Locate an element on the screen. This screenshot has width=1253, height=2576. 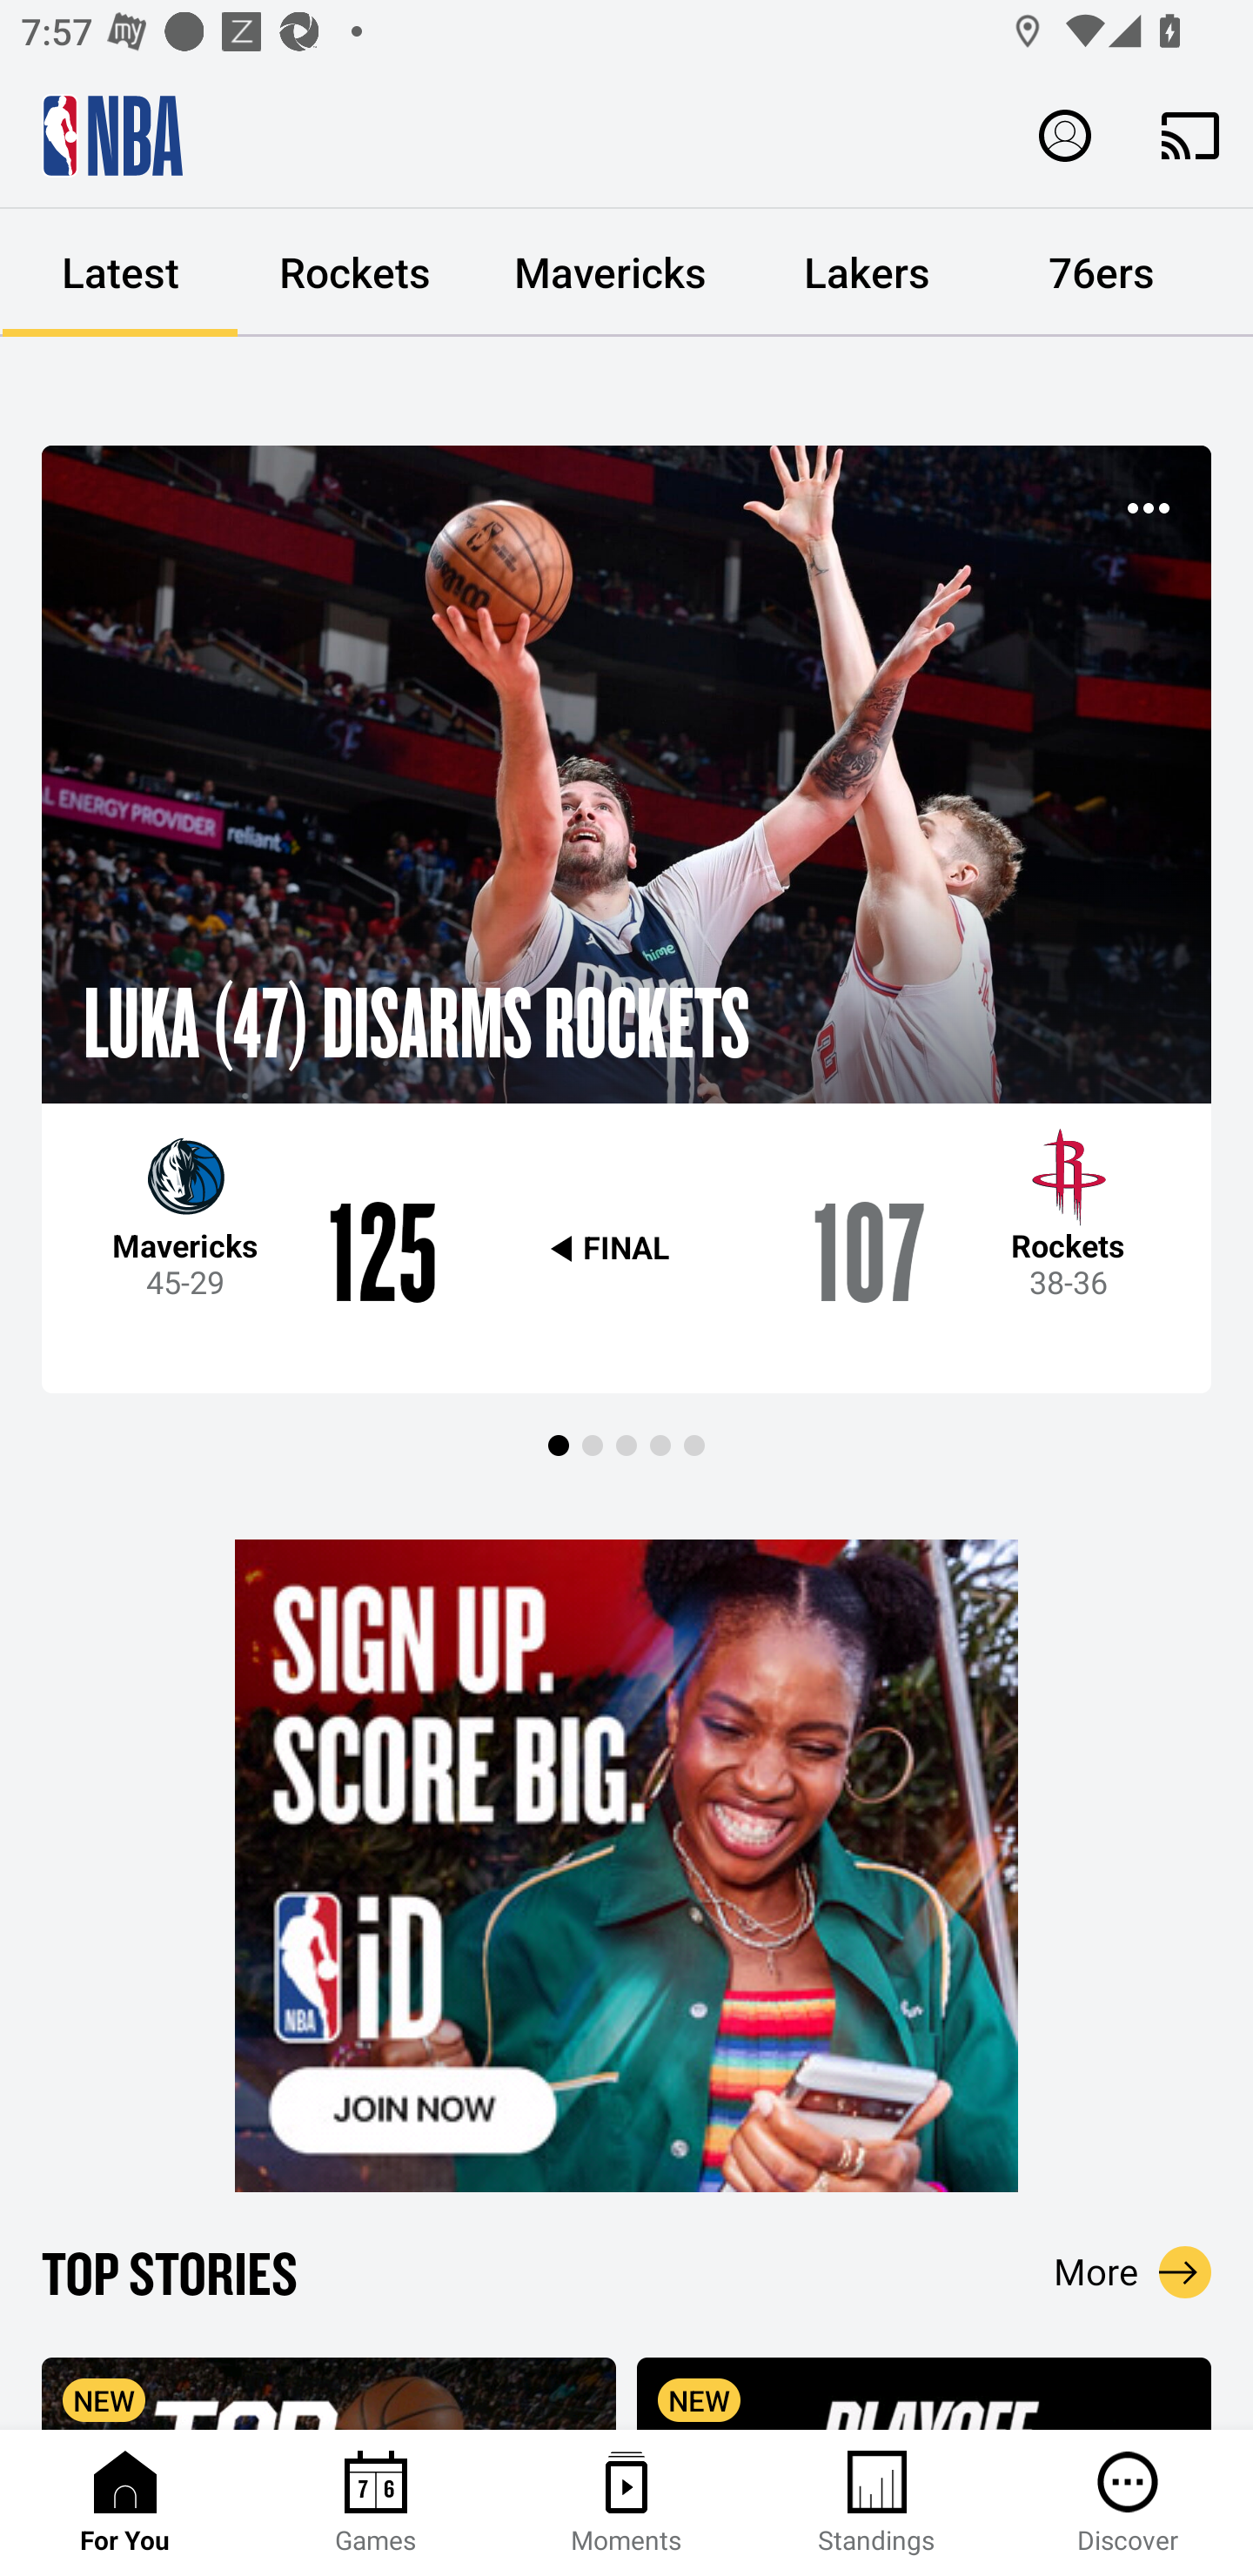
Discover is located at coordinates (1128, 2503).